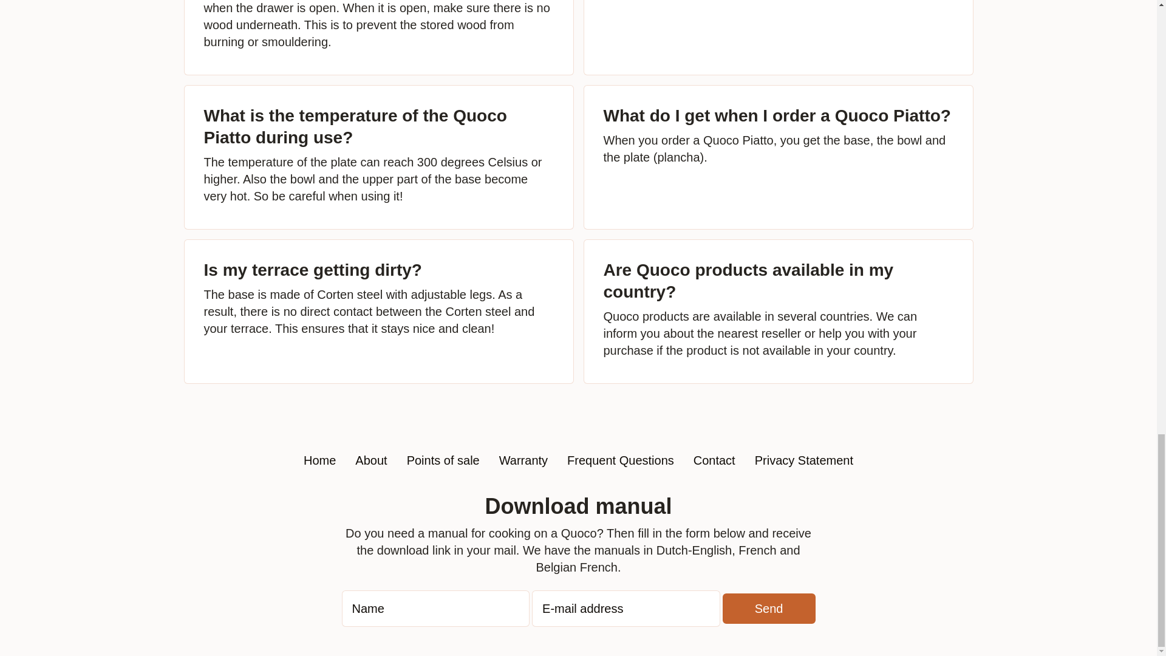 This screenshot has width=1166, height=656. Describe the element at coordinates (769, 609) in the screenshot. I see `Send` at that location.